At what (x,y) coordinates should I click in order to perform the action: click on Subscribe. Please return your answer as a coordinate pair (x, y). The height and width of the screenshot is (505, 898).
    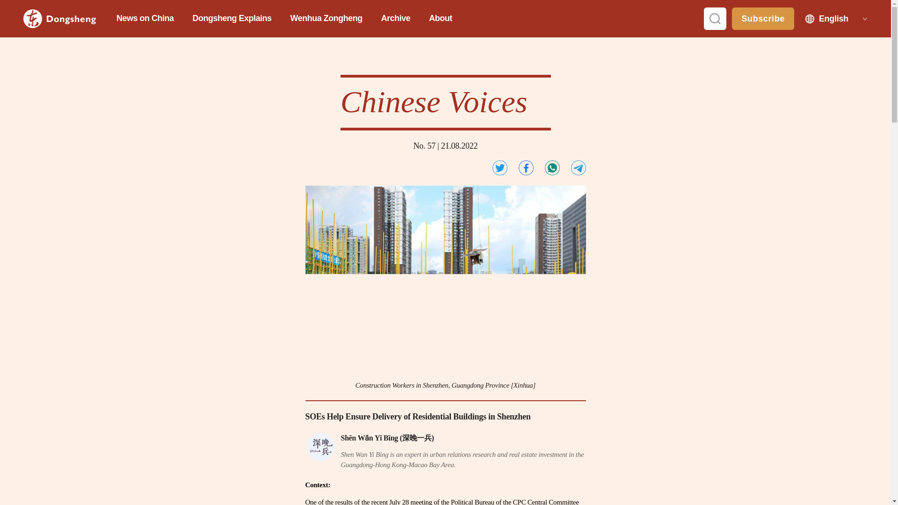
    Looking at the image, I should click on (762, 19).